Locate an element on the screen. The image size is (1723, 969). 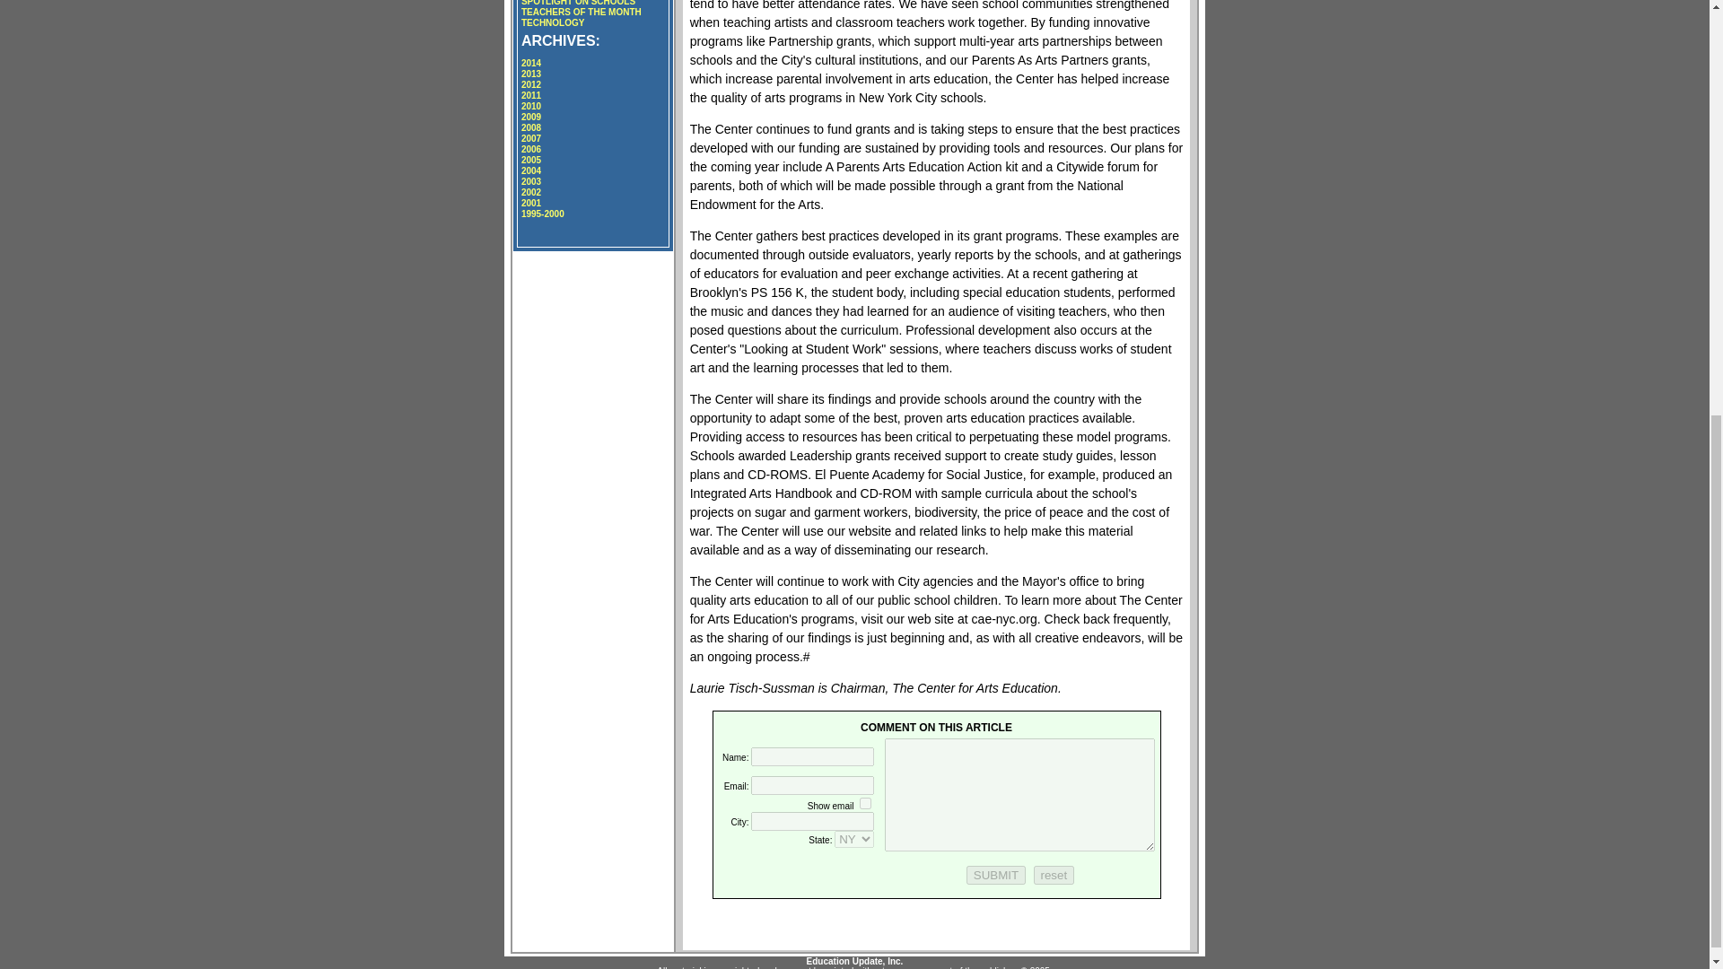
SUBMIT is located at coordinates (996, 876).